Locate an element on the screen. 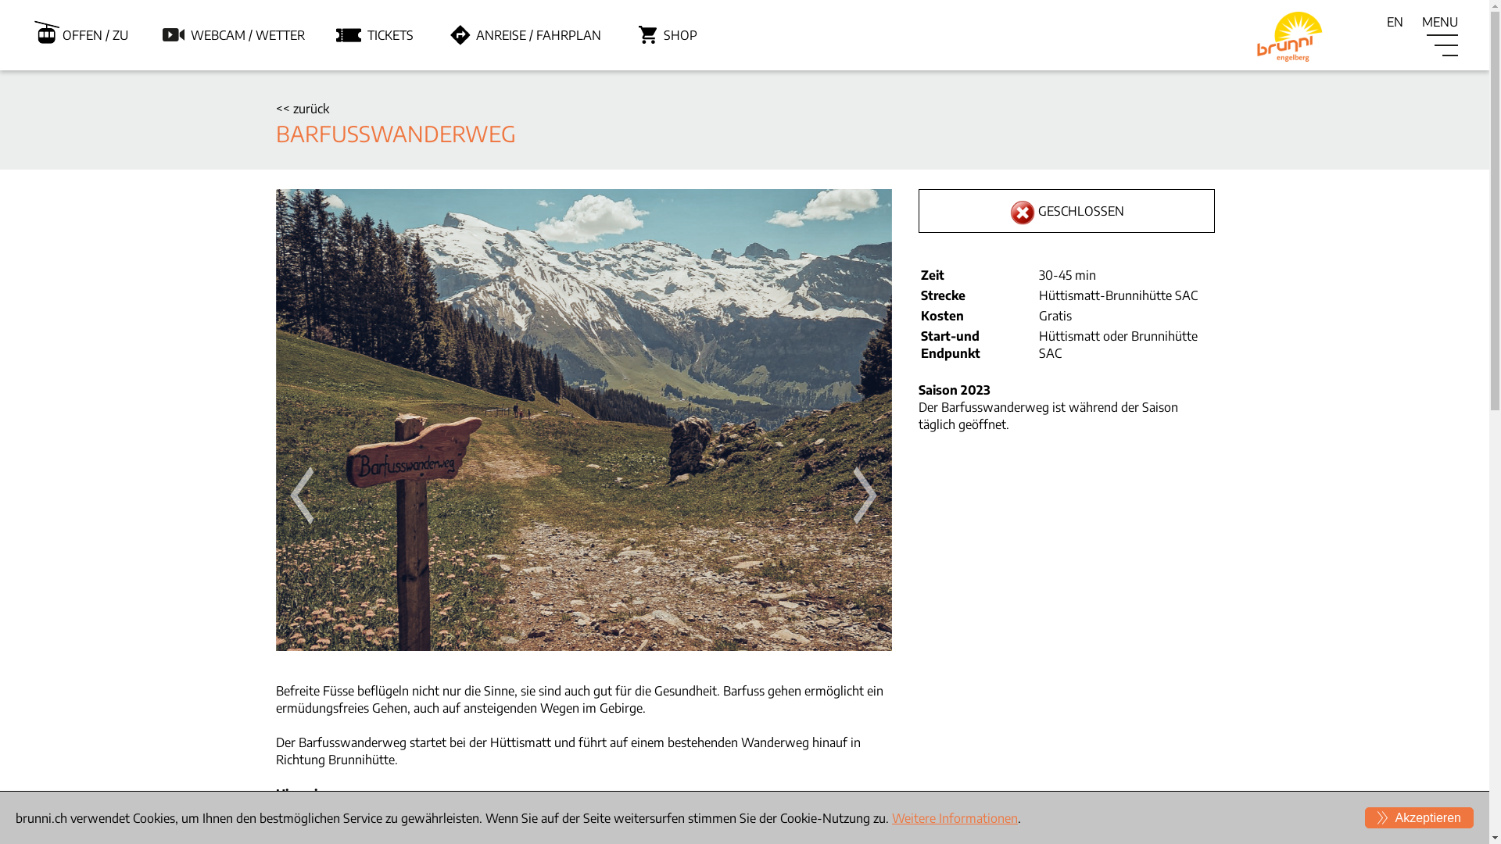 The image size is (1501, 844). WEBCAM / WETTER is located at coordinates (248, 35).